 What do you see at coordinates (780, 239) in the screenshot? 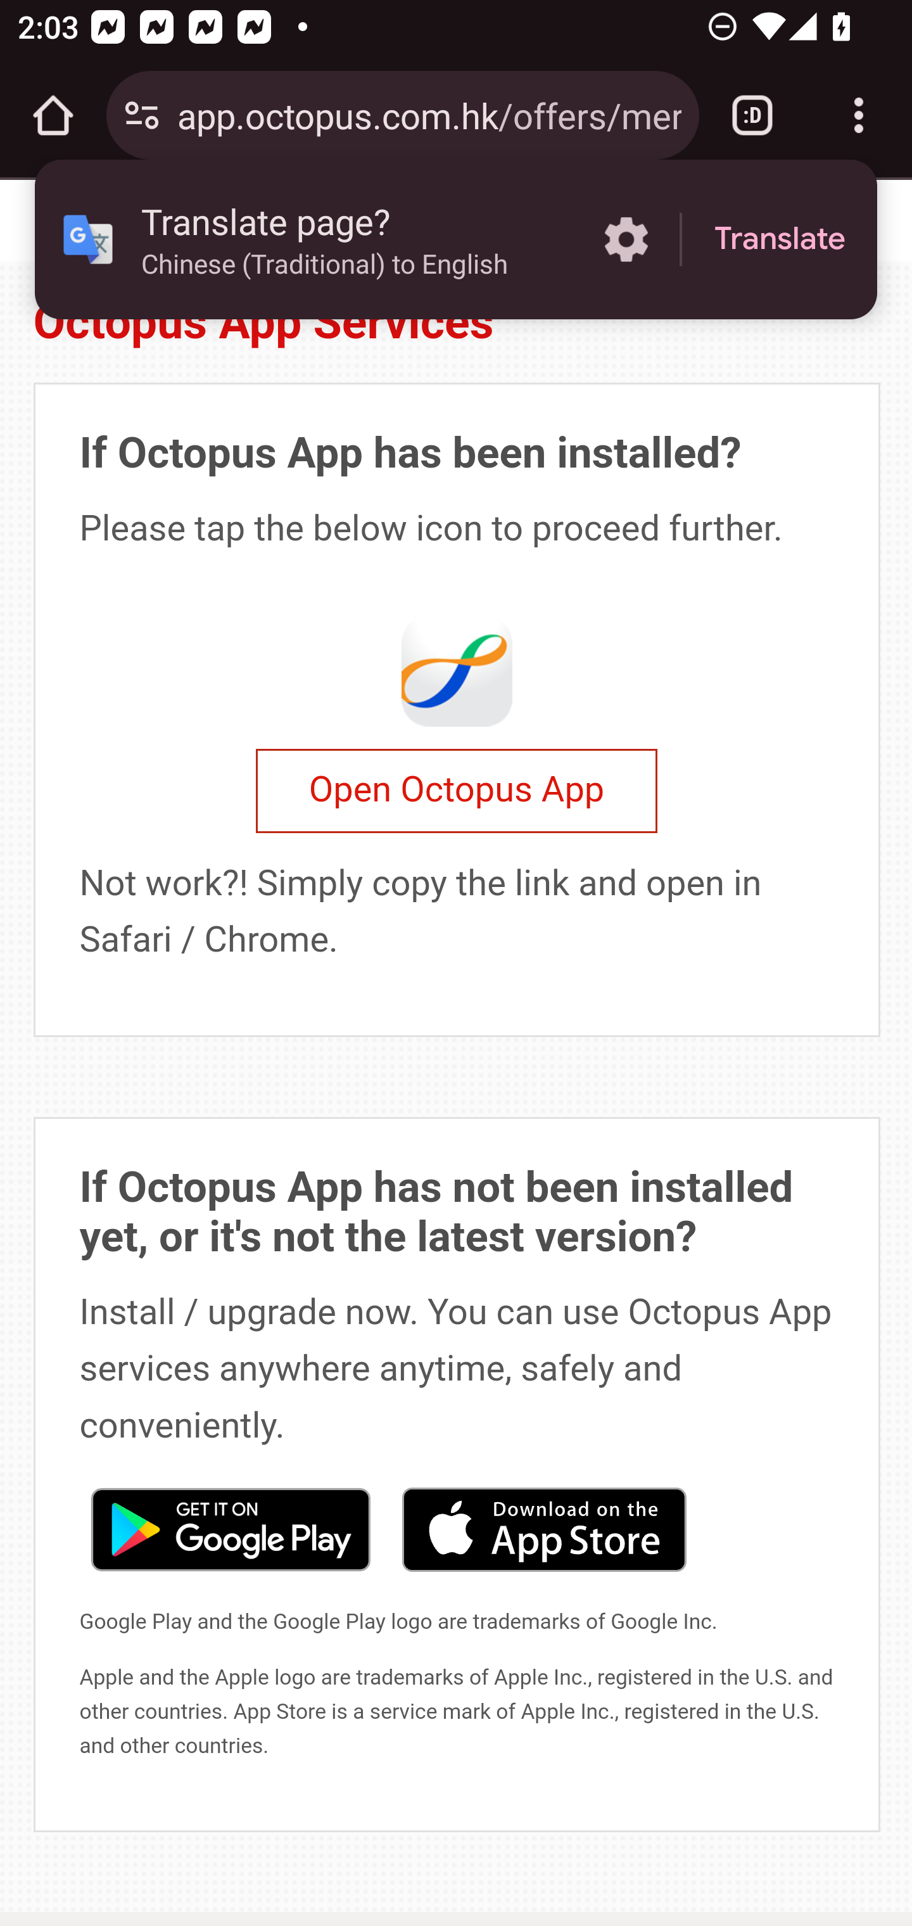
I see `Translate` at bounding box center [780, 239].